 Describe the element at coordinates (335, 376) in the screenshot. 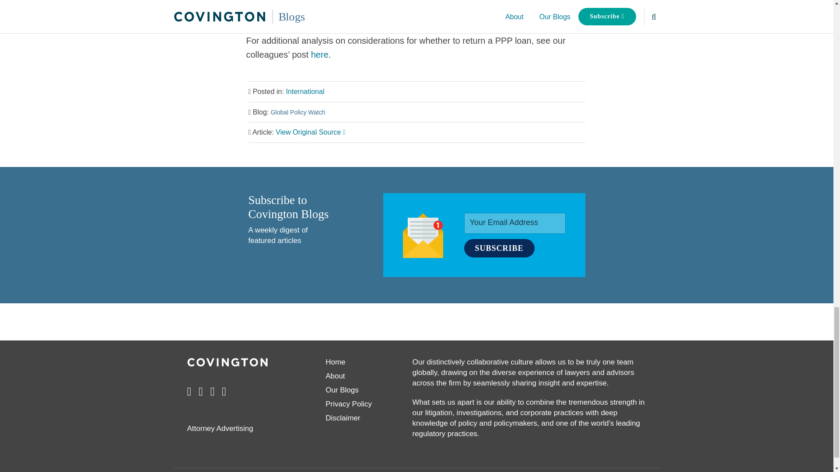

I see `About` at that location.